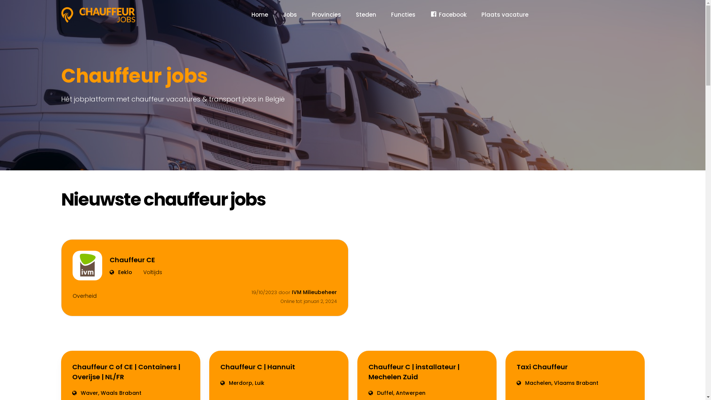 The image size is (711, 400). Describe the element at coordinates (130, 393) in the screenshot. I see `Waver, Waals Brabant` at that location.